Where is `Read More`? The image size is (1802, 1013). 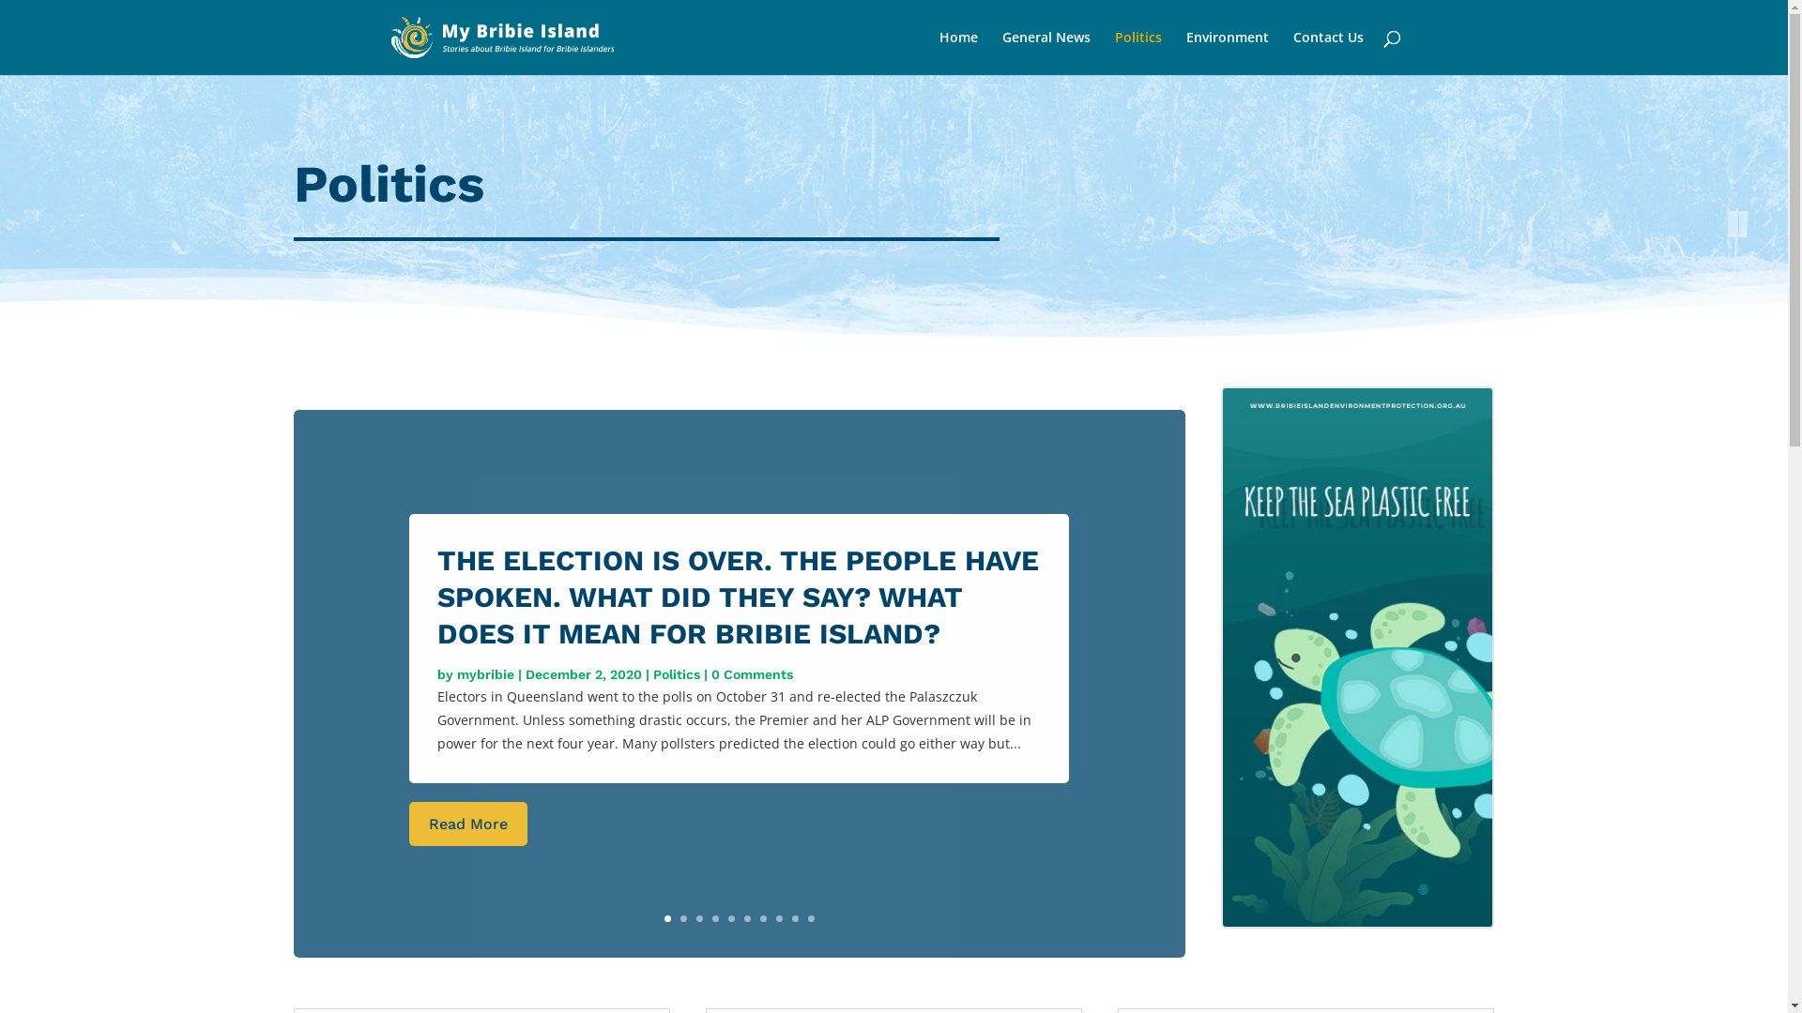
Read More is located at coordinates (468, 824).